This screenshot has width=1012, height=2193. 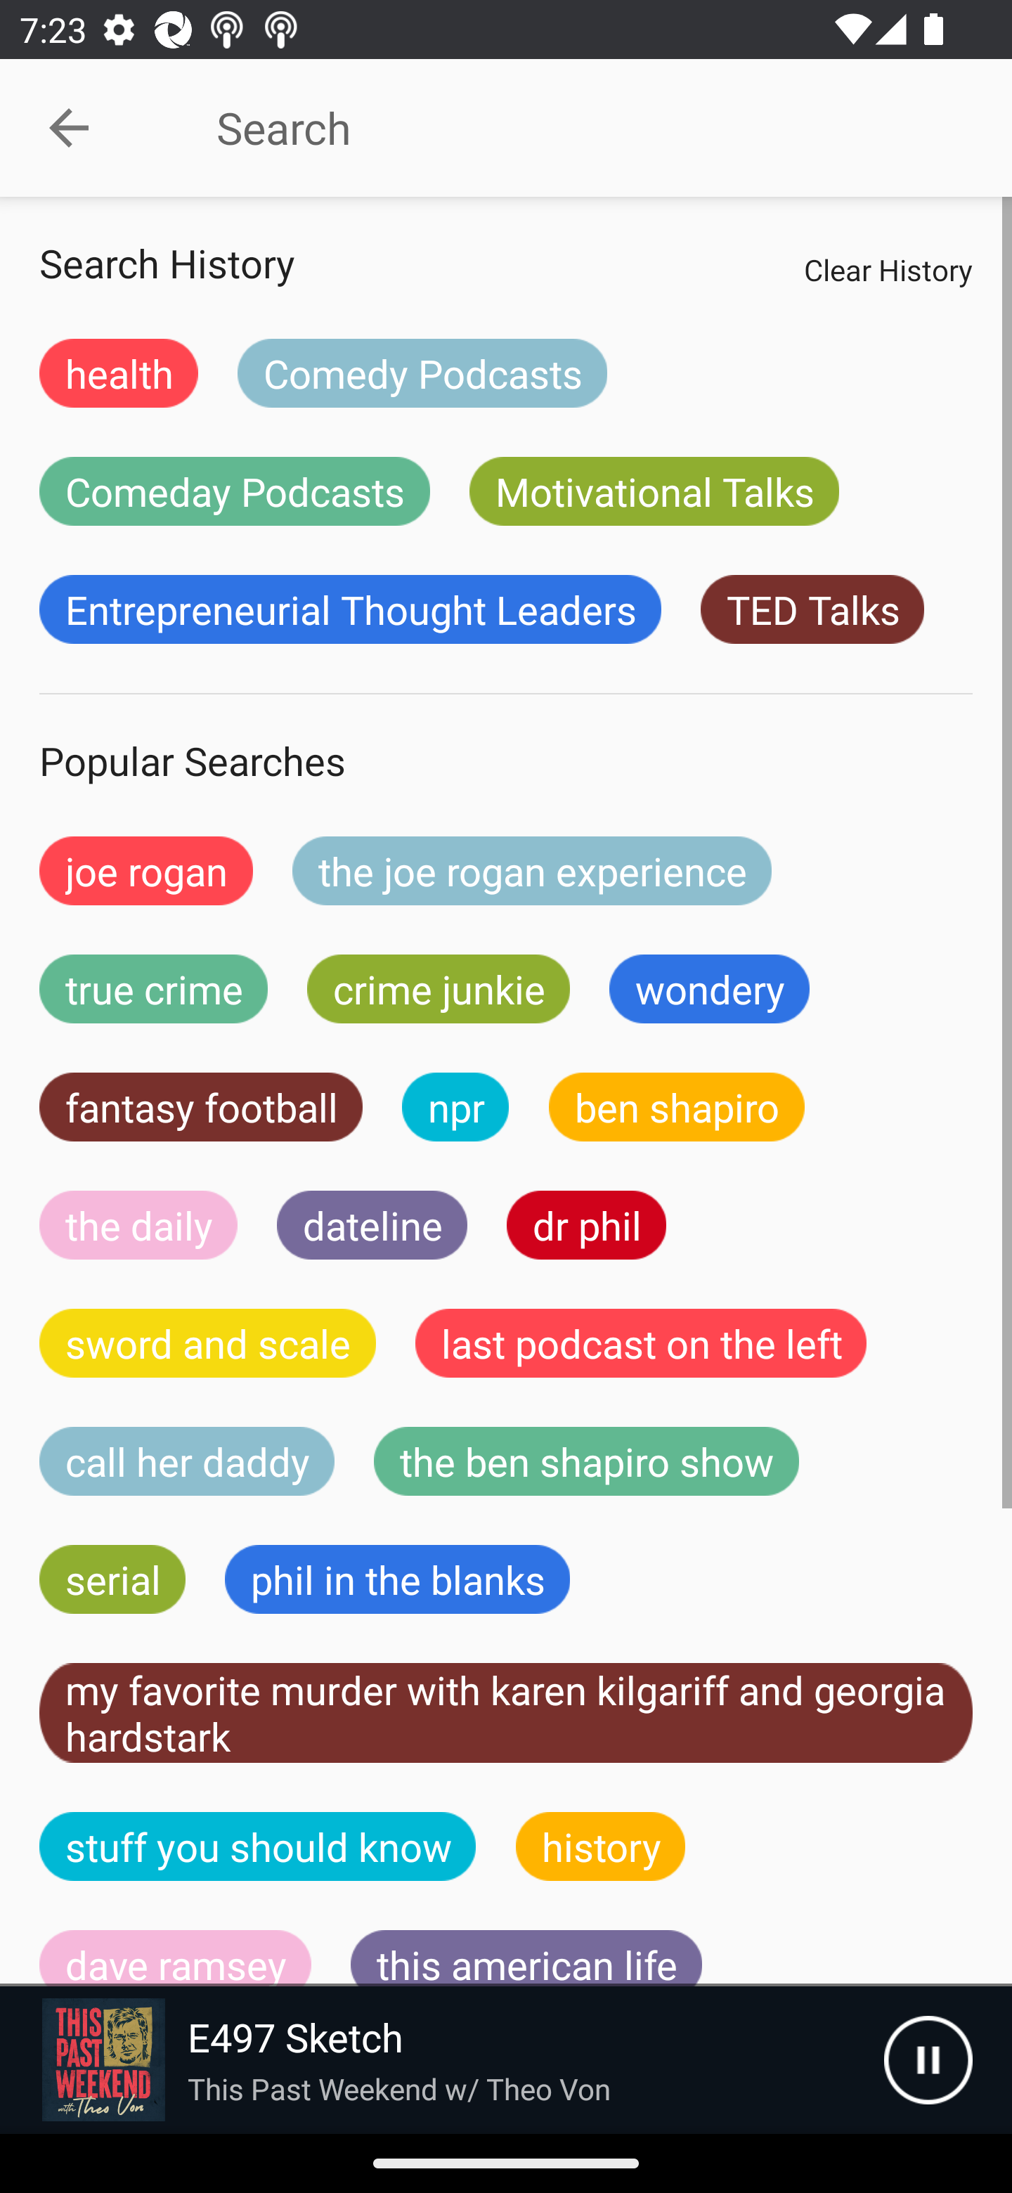 I want to click on Comeday Podcasts, so click(x=235, y=491).